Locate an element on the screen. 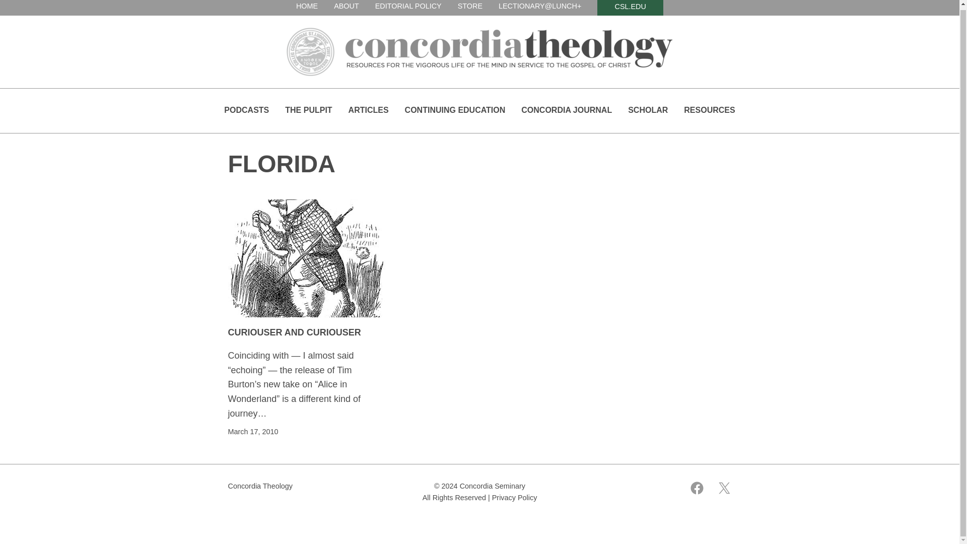  March 17, 2010 is located at coordinates (253, 431).